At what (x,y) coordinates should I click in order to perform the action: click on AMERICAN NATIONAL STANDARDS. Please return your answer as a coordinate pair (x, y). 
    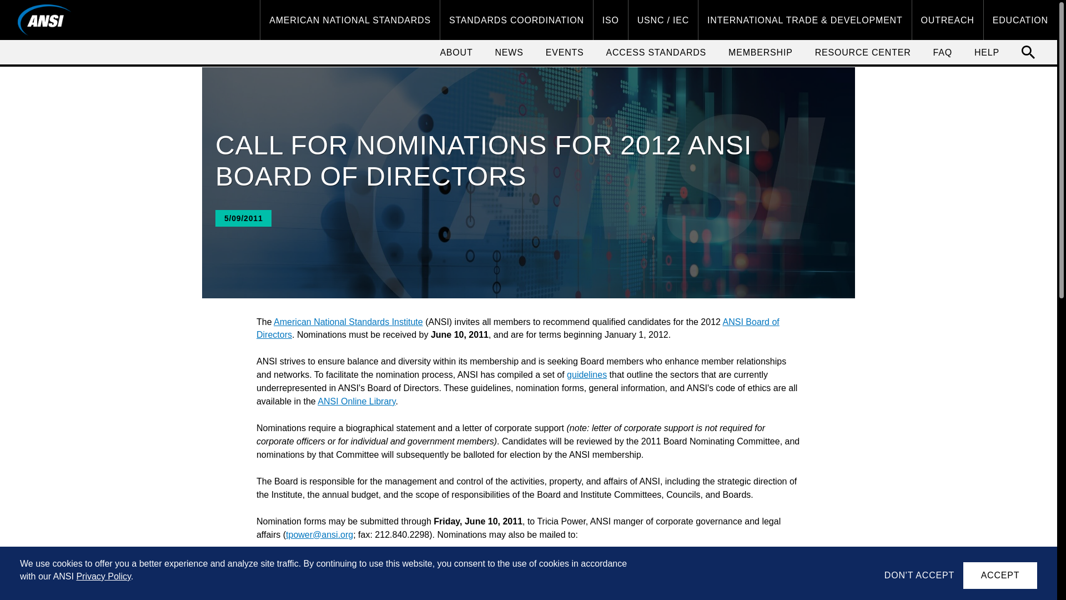
    Looking at the image, I should click on (350, 20).